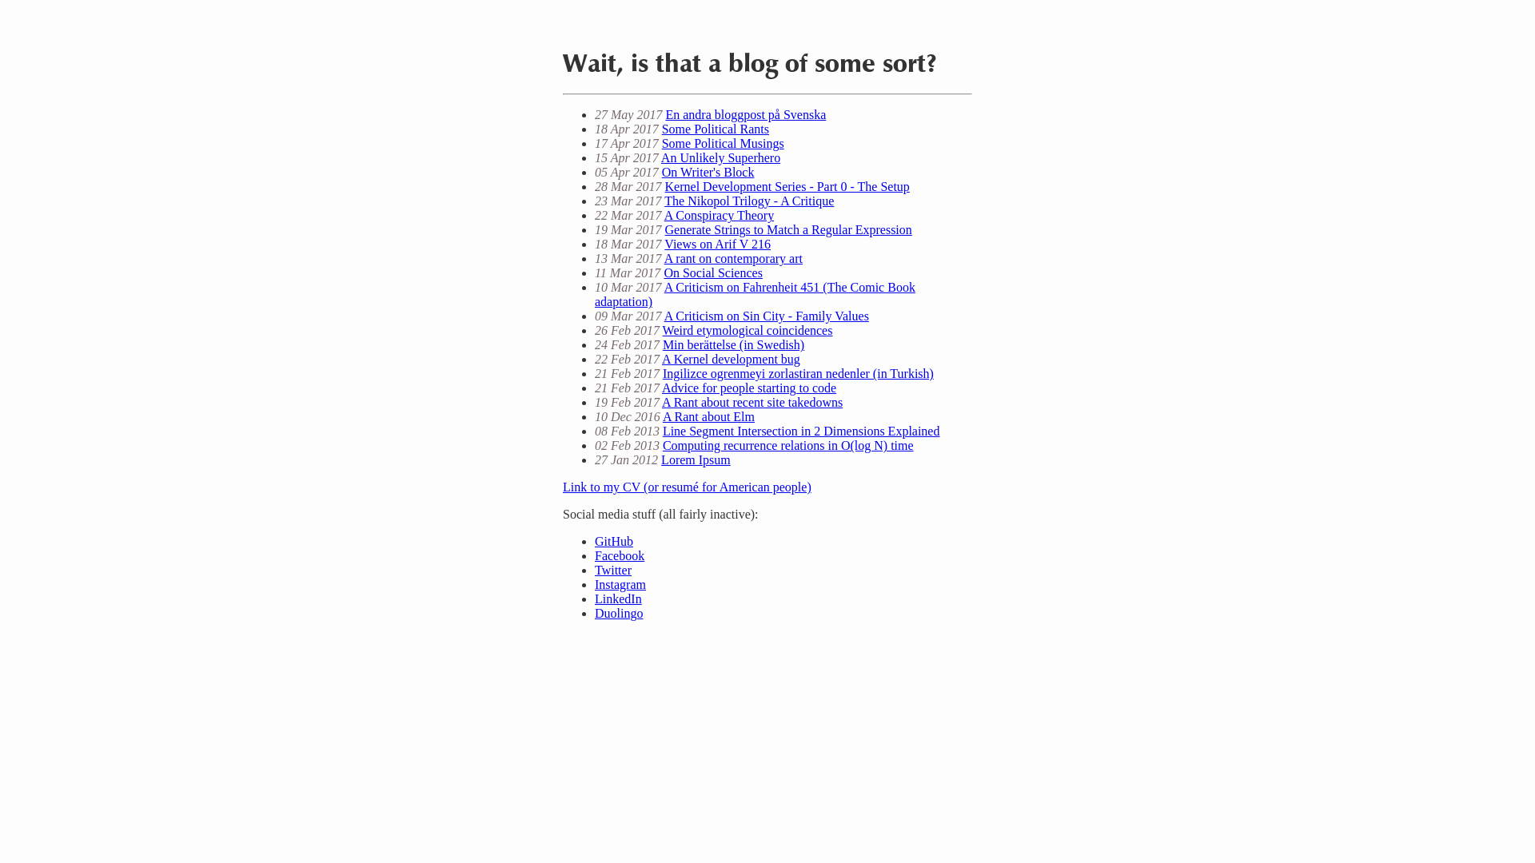 The image size is (1535, 863). Describe the element at coordinates (788, 230) in the screenshot. I see `Generate Strings to Match a Regular Expression` at that location.